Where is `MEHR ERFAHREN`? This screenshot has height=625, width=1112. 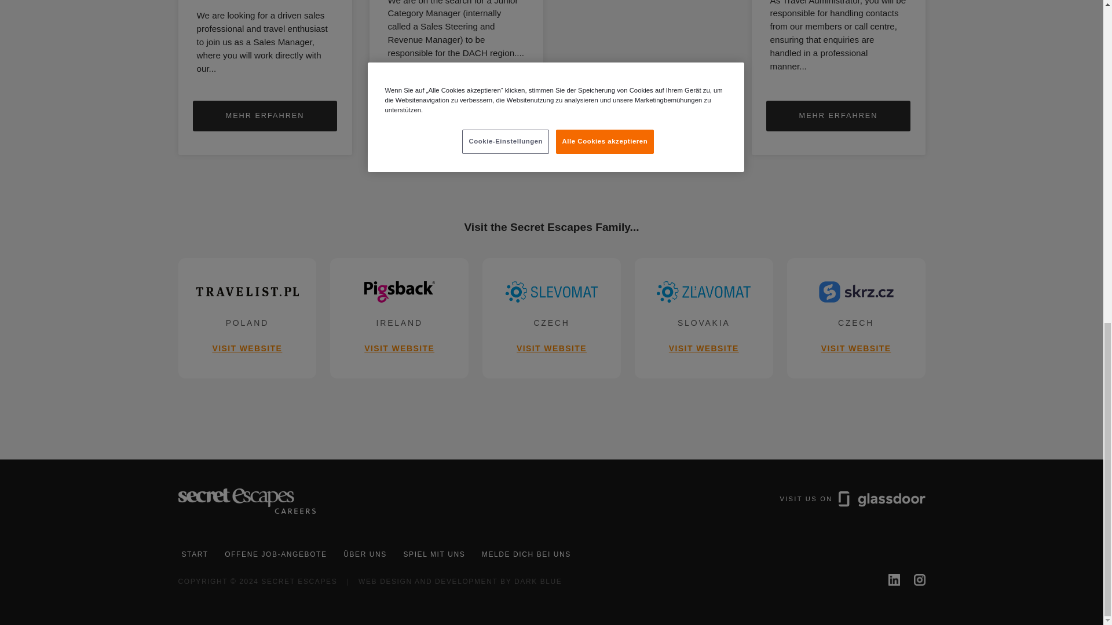 MEHR ERFAHREN is located at coordinates (704, 318).